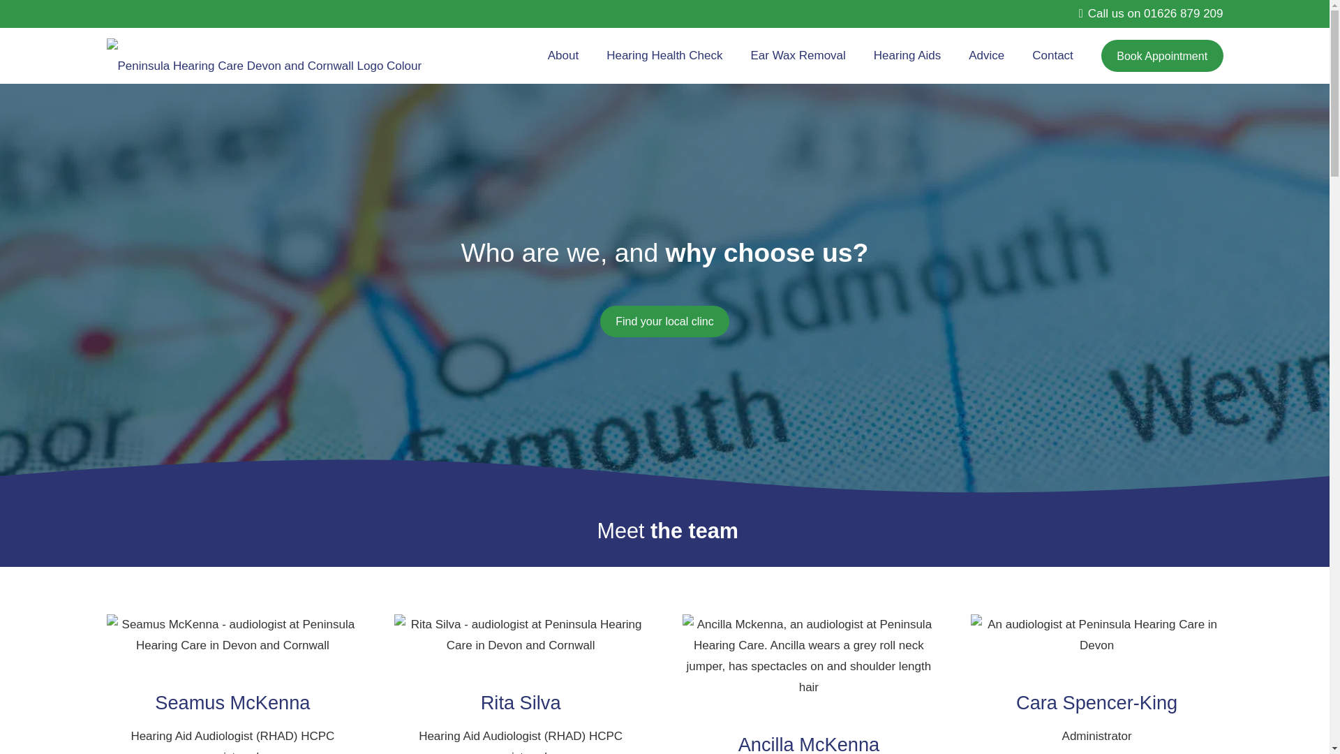  What do you see at coordinates (563, 55) in the screenshot?
I see `About` at bounding box center [563, 55].